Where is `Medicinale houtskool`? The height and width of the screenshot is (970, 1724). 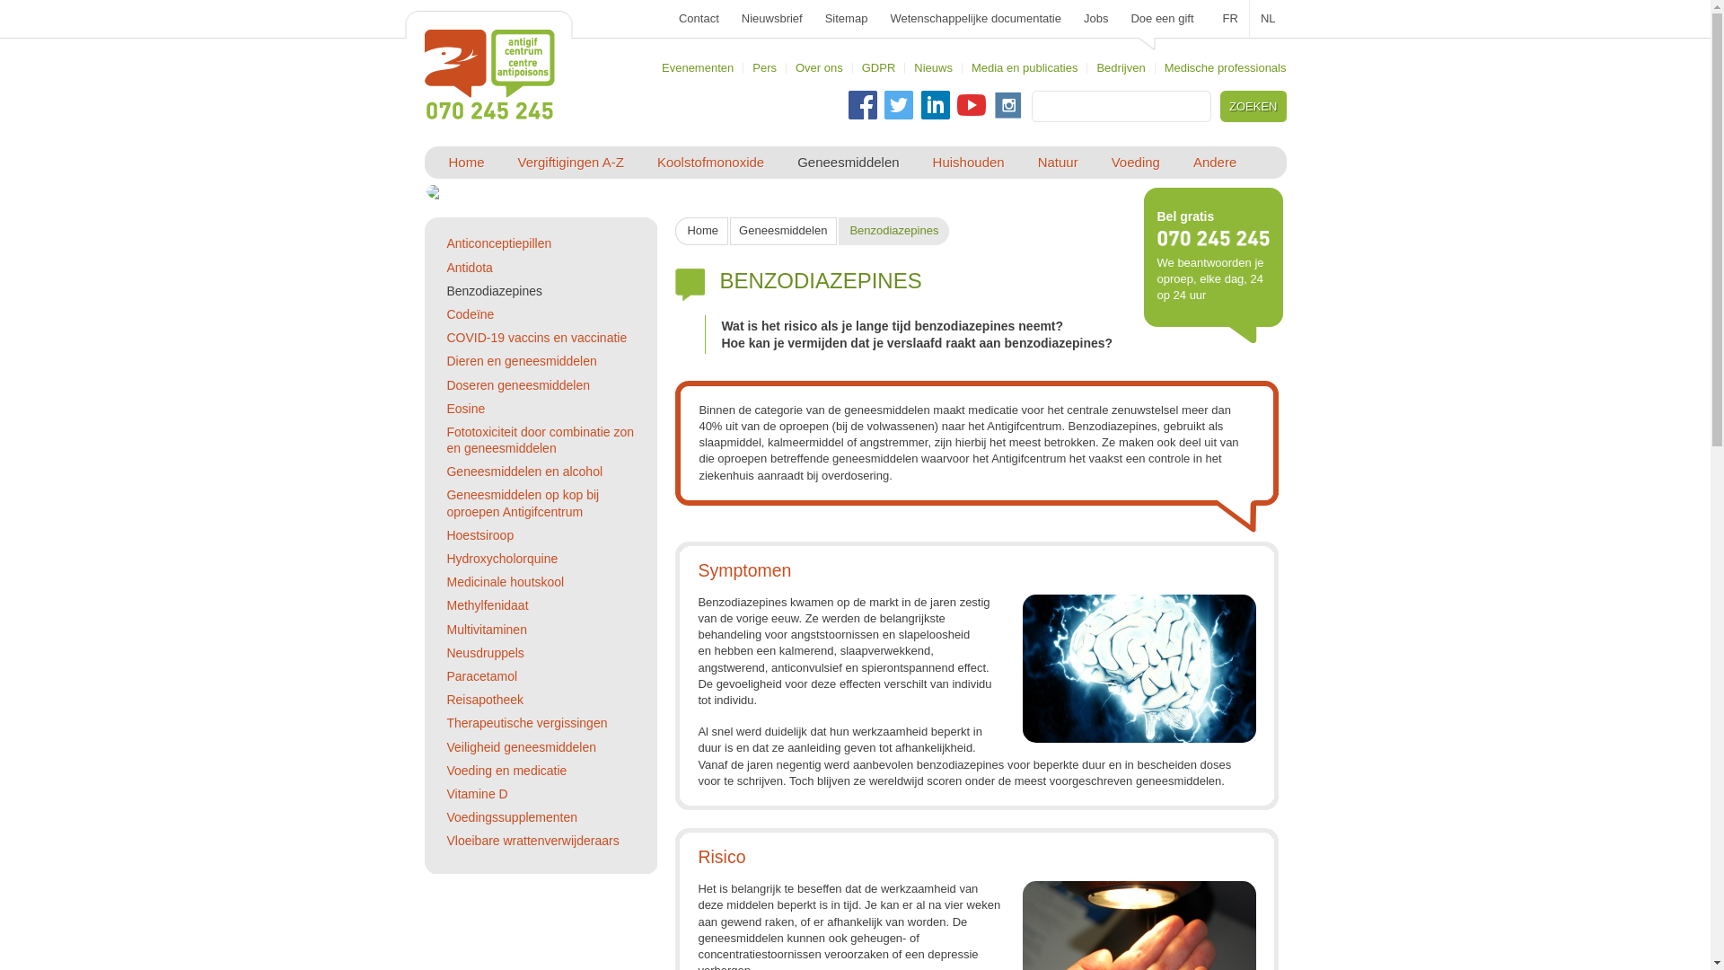
Medicinale houtskool is located at coordinates (505, 582).